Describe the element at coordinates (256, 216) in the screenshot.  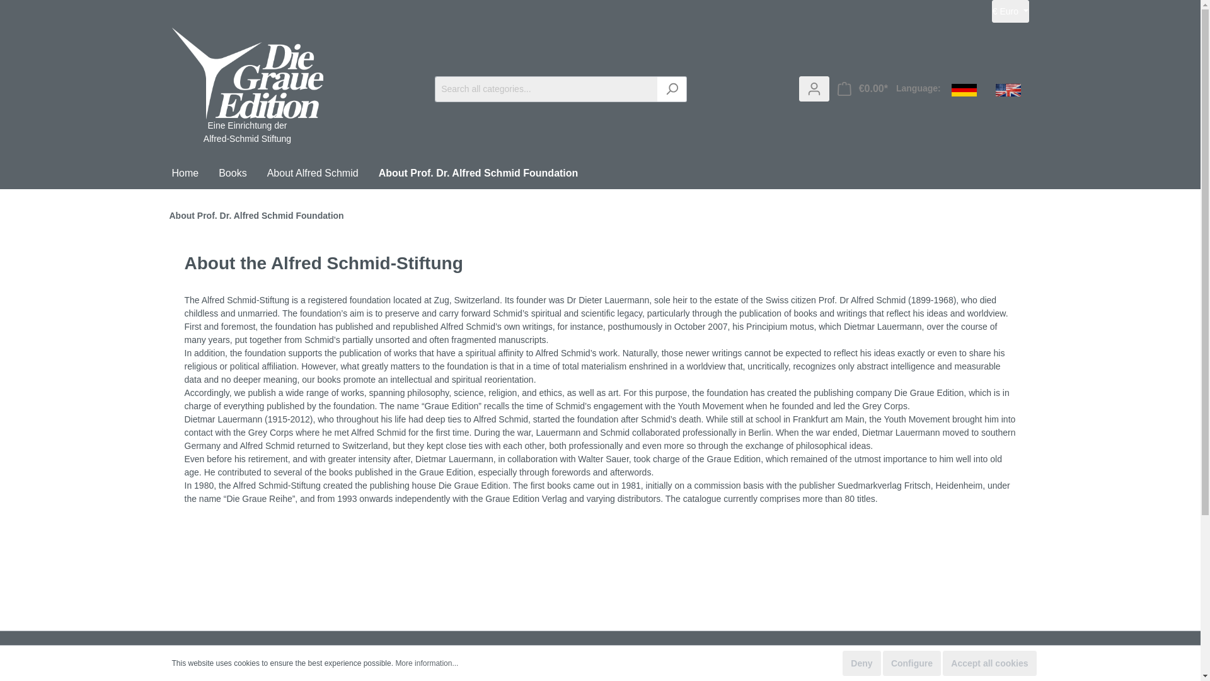
I see `About Prof. Dr. Alfred Schmid Foundation` at that location.